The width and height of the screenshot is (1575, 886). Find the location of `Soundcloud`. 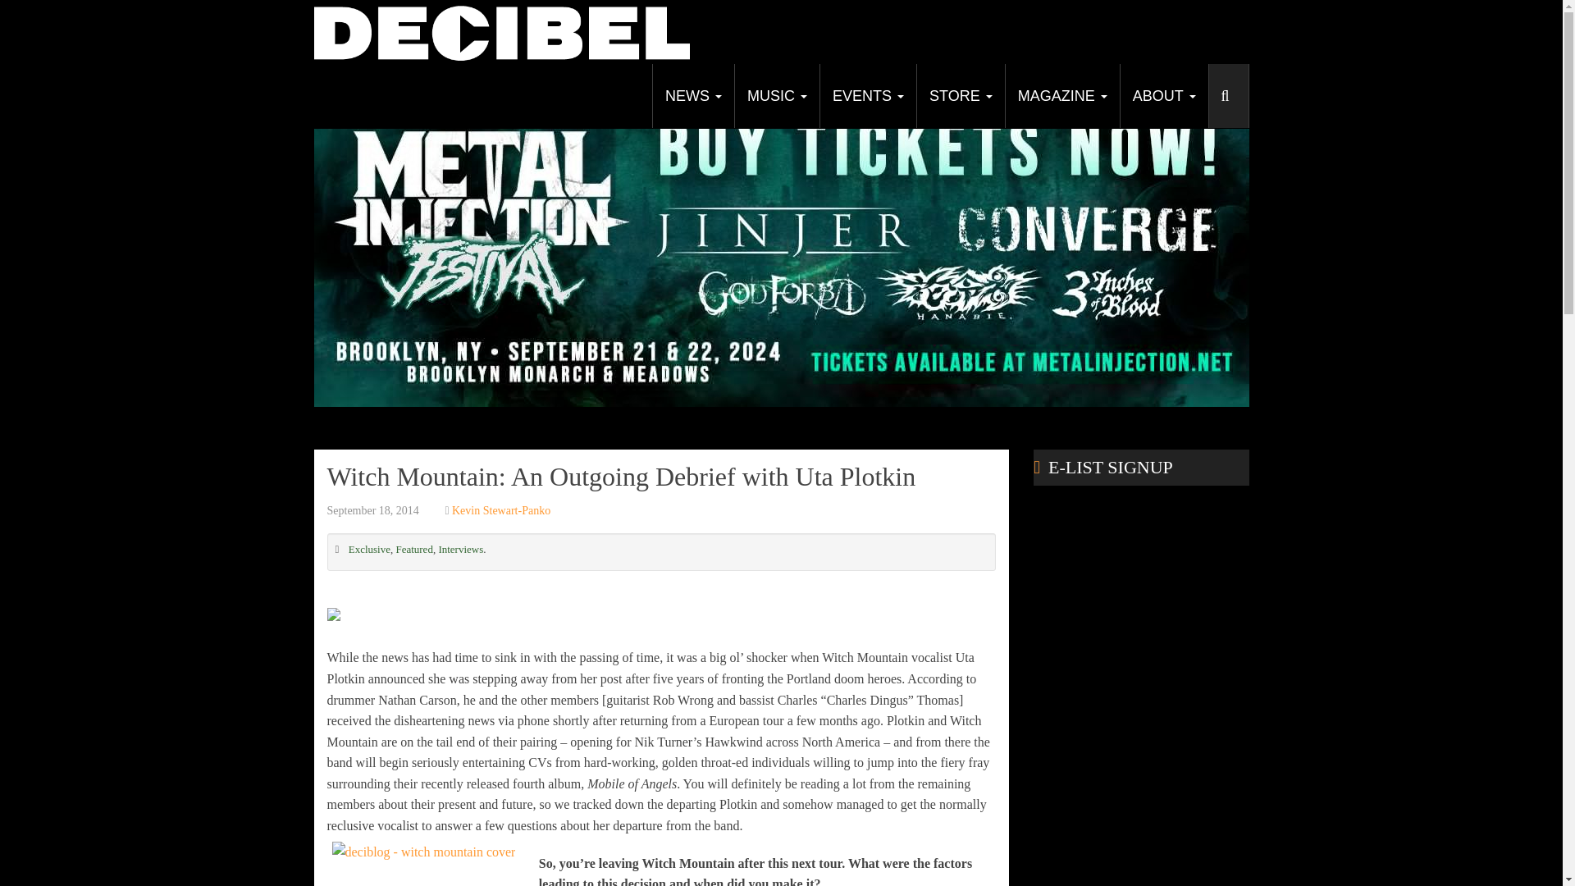

Soundcloud is located at coordinates (1233, 79).